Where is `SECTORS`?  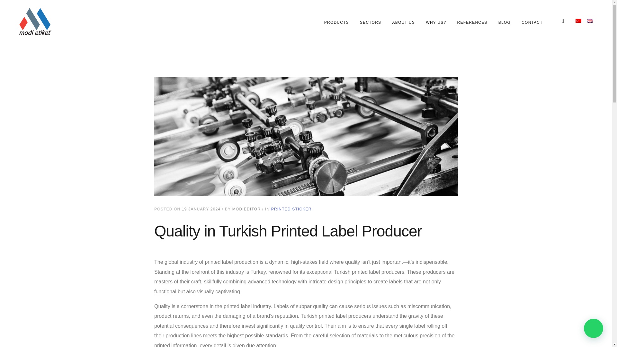 SECTORS is located at coordinates (337, 22).